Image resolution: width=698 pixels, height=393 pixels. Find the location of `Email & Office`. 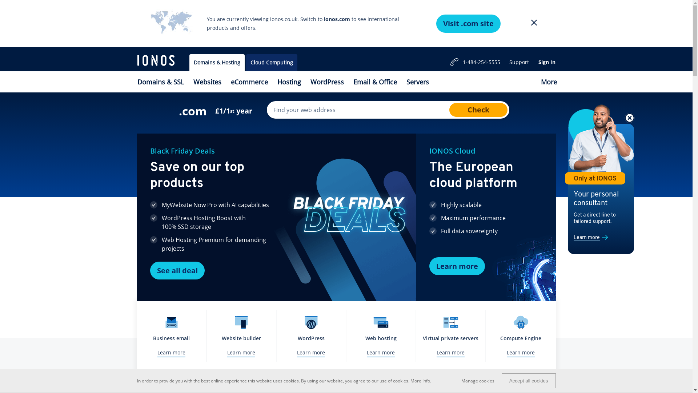

Email & Office is located at coordinates (375, 82).